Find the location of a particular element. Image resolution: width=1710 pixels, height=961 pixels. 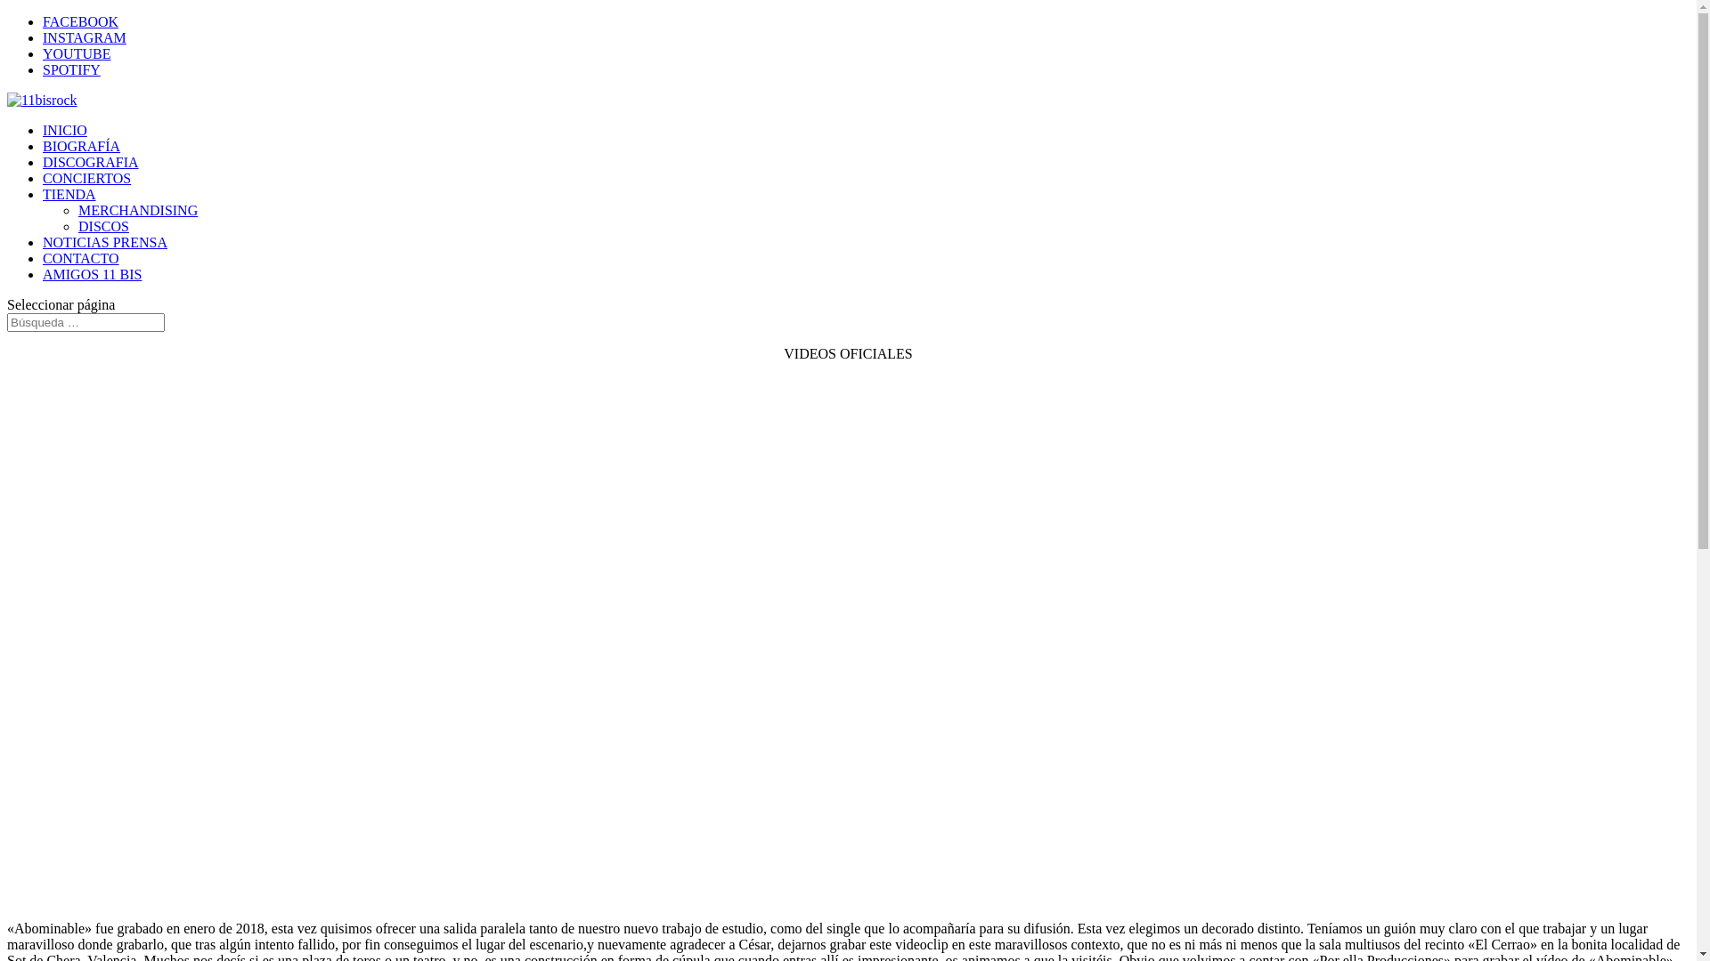

AMIGOS 11 BIS is located at coordinates (93, 274).